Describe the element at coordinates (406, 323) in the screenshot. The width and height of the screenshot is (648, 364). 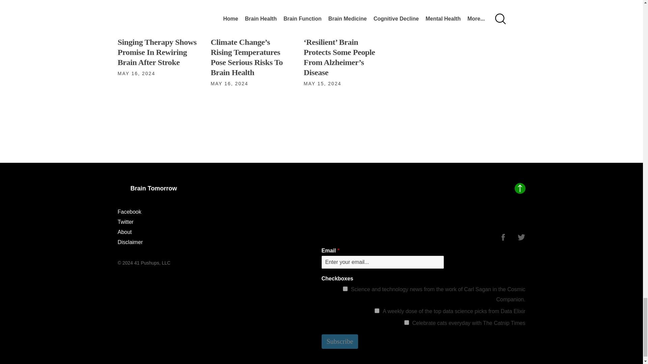
I see `Celebrate cats everyday with The Catnip Times` at that location.